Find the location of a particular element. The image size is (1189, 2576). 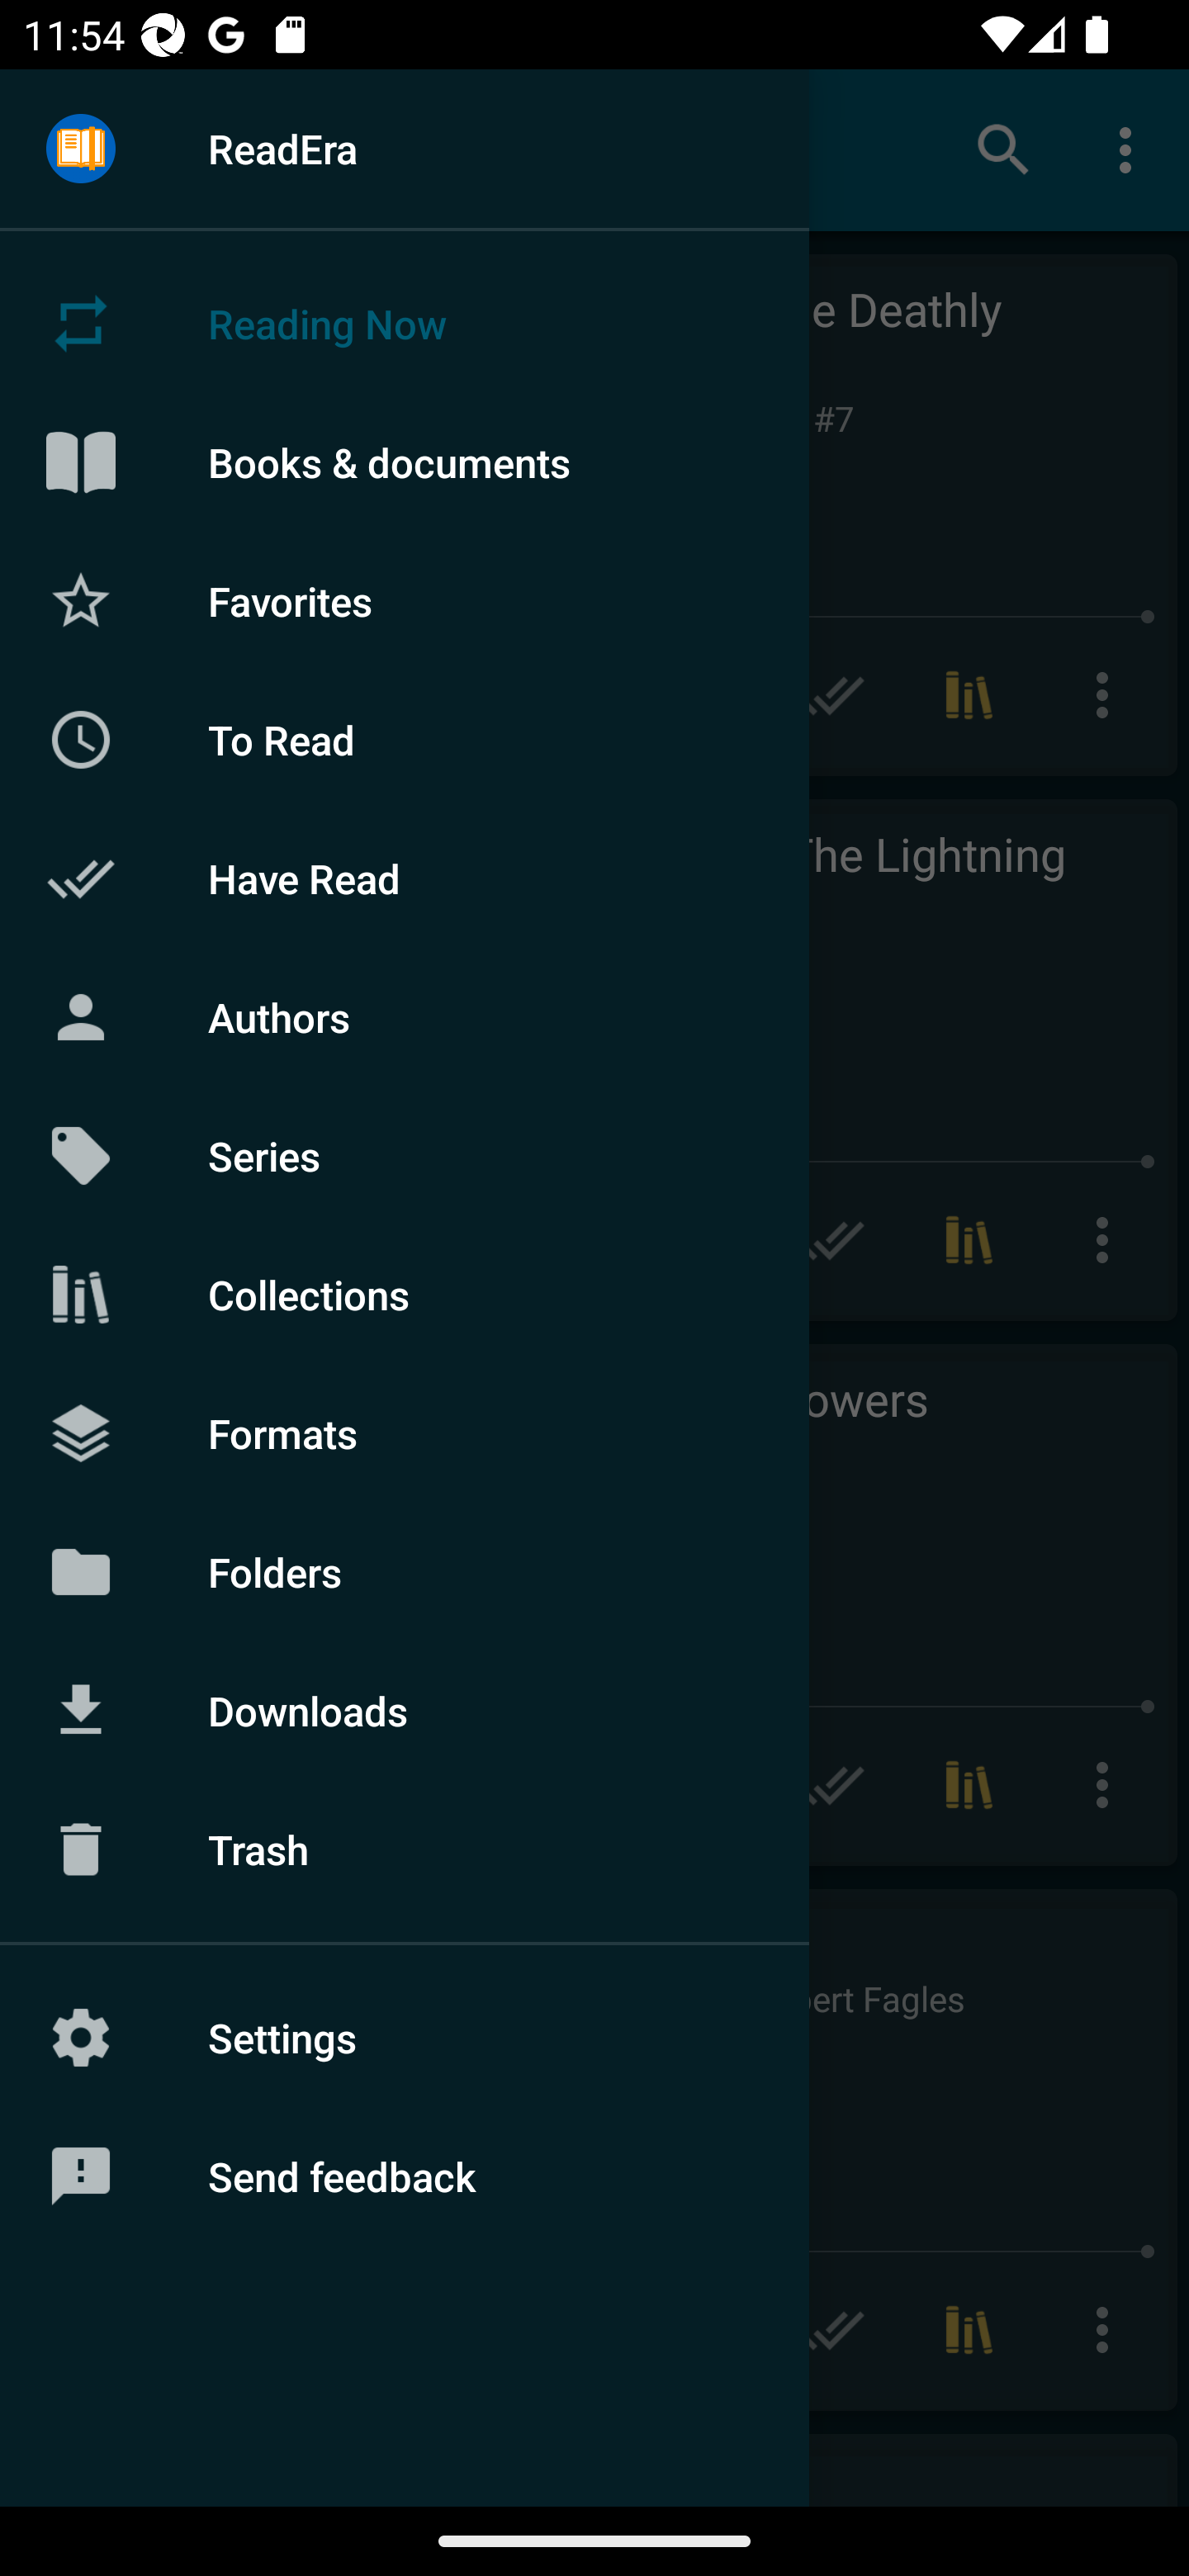

To Read is located at coordinates (405, 739).